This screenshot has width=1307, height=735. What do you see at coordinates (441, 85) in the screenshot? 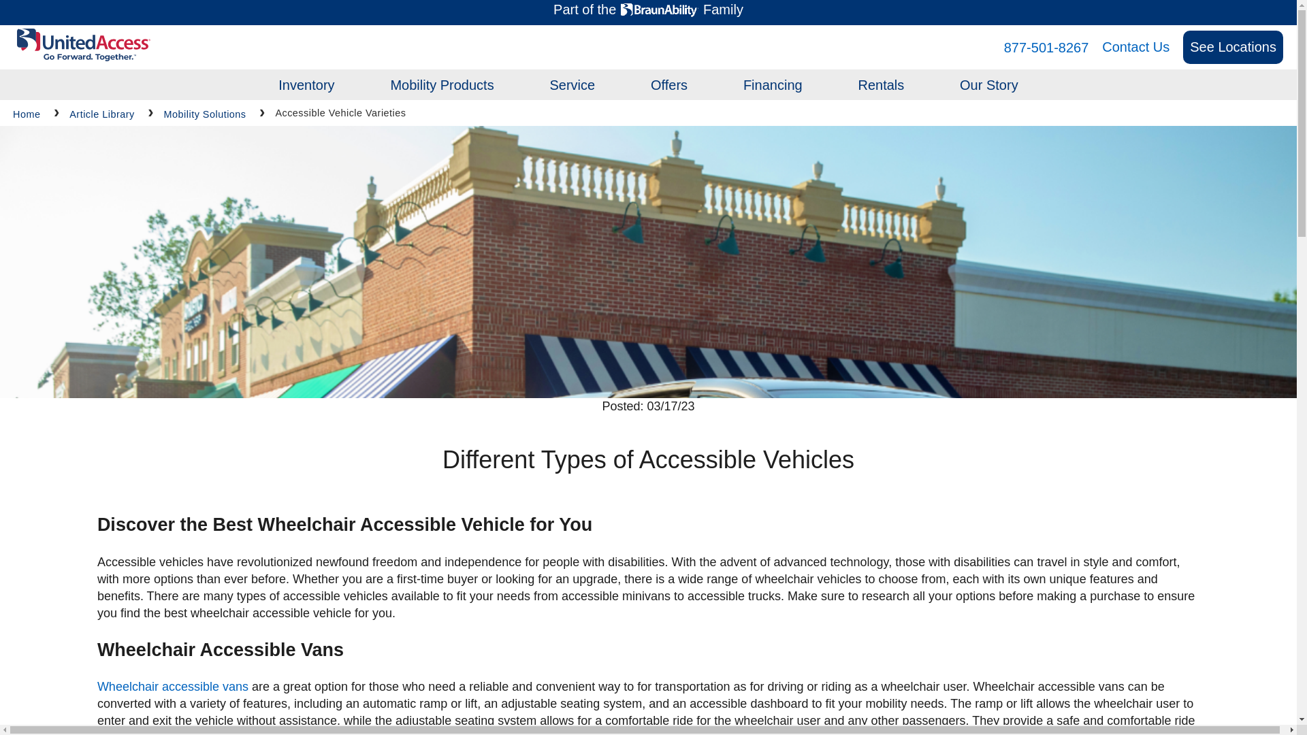
I see `Mobility Products` at bounding box center [441, 85].